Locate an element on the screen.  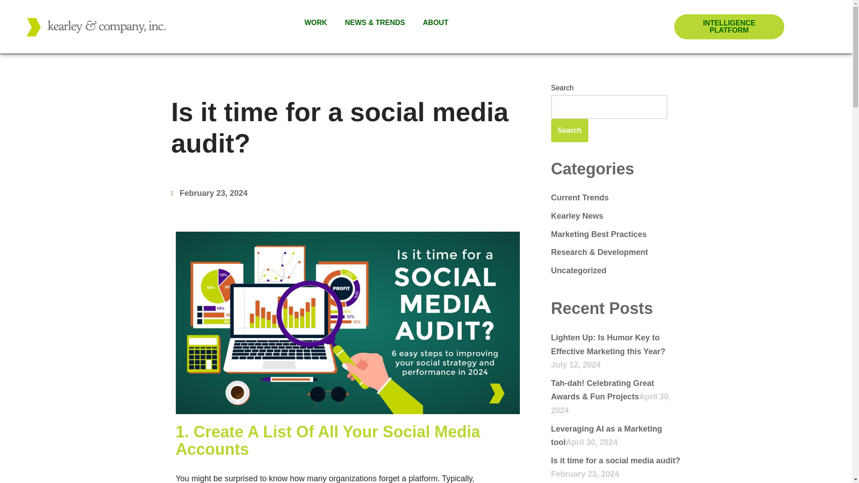
Lighten Up: Is Humor Key to Effective Marketing this Year? is located at coordinates (608, 344).